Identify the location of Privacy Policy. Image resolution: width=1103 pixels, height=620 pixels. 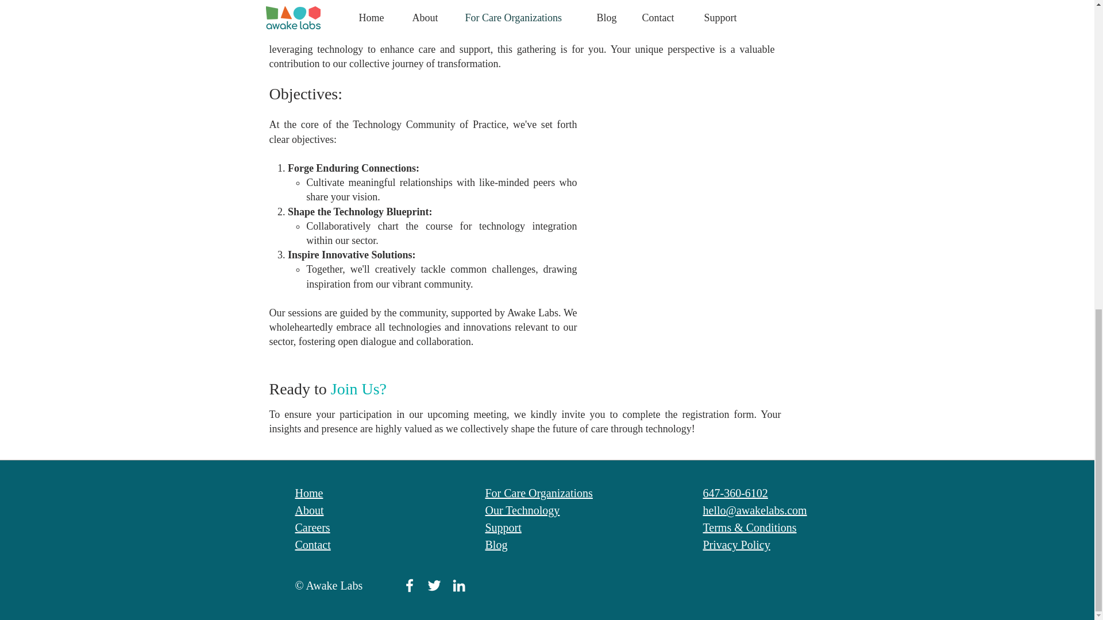
(736, 545).